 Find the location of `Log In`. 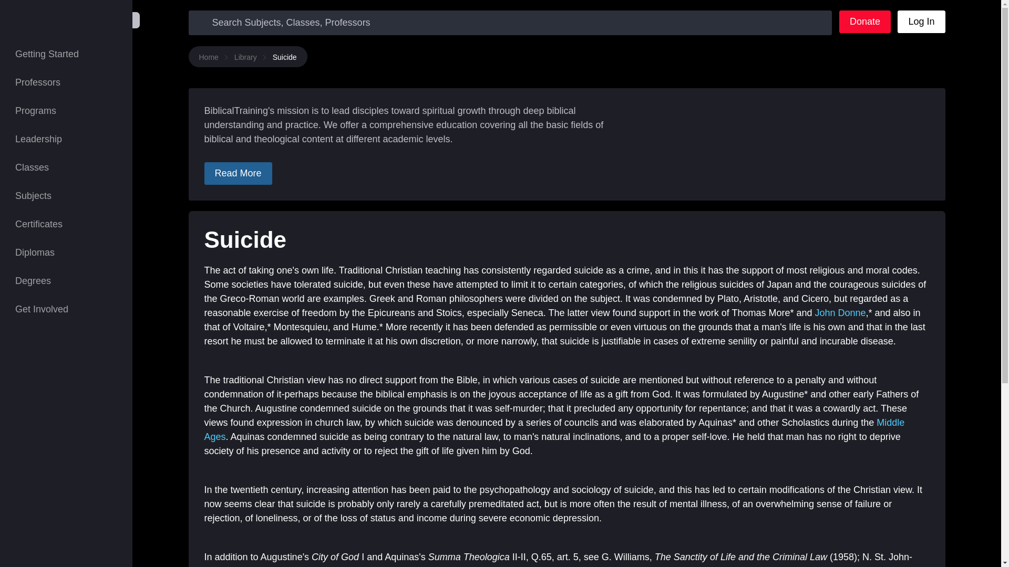

Log In is located at coordinates (921, 22).